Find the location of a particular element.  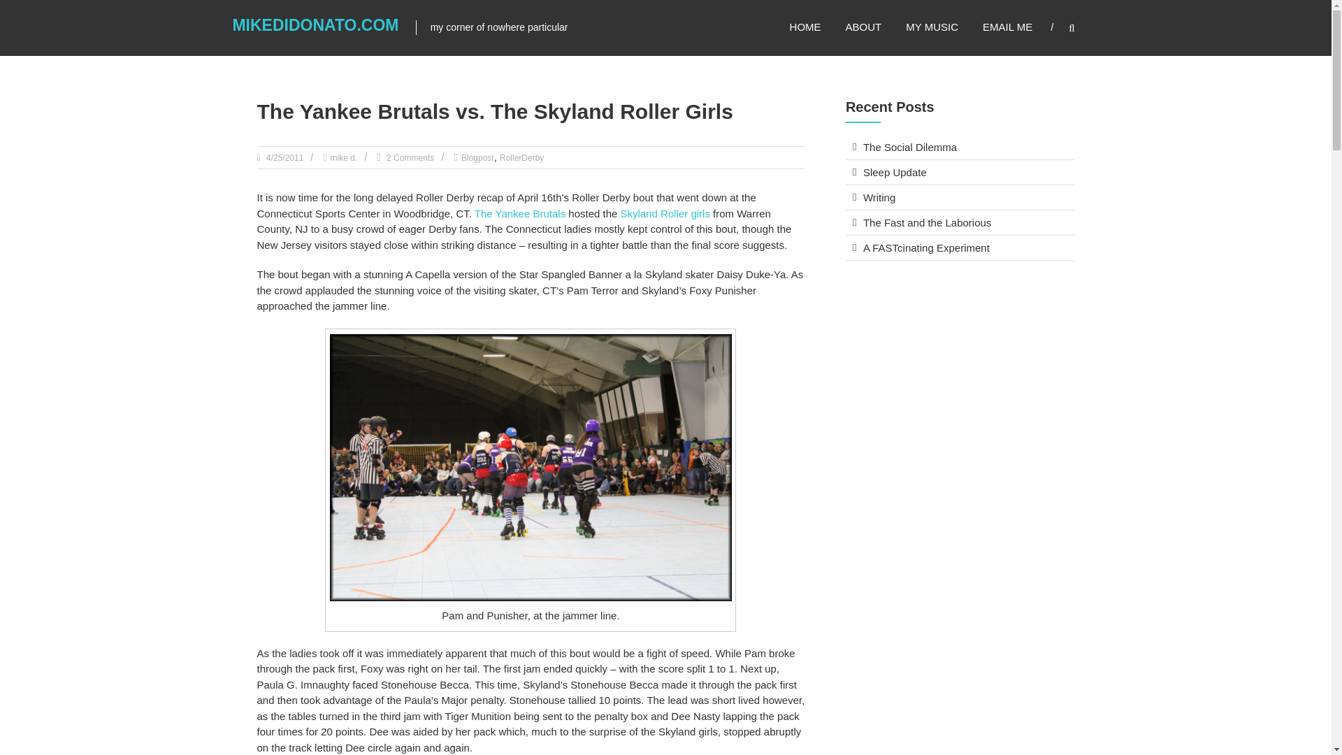

Writing is located at coordinates (879, 197).